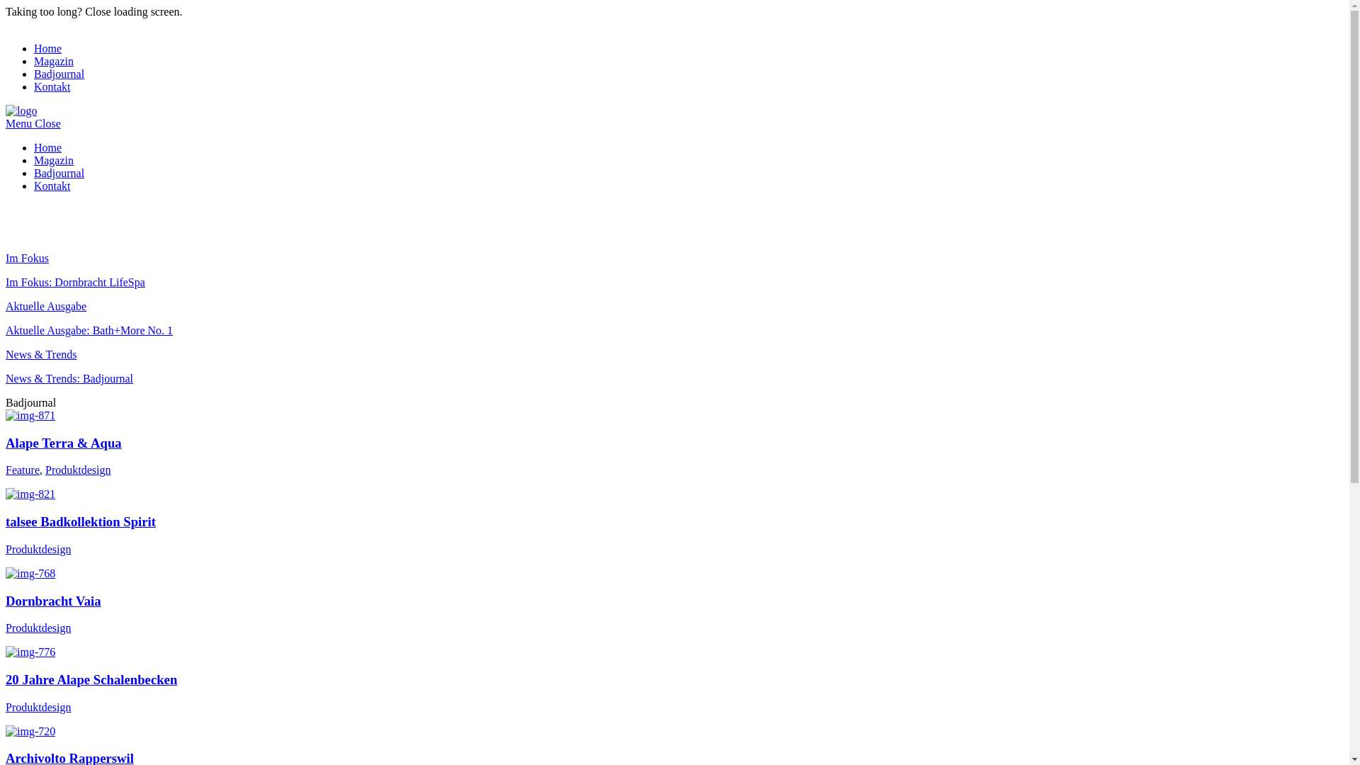  What do you see at coordinates (59, 173) in the screenshot?
I see `Badjournal` at bounding box center [59, 173].